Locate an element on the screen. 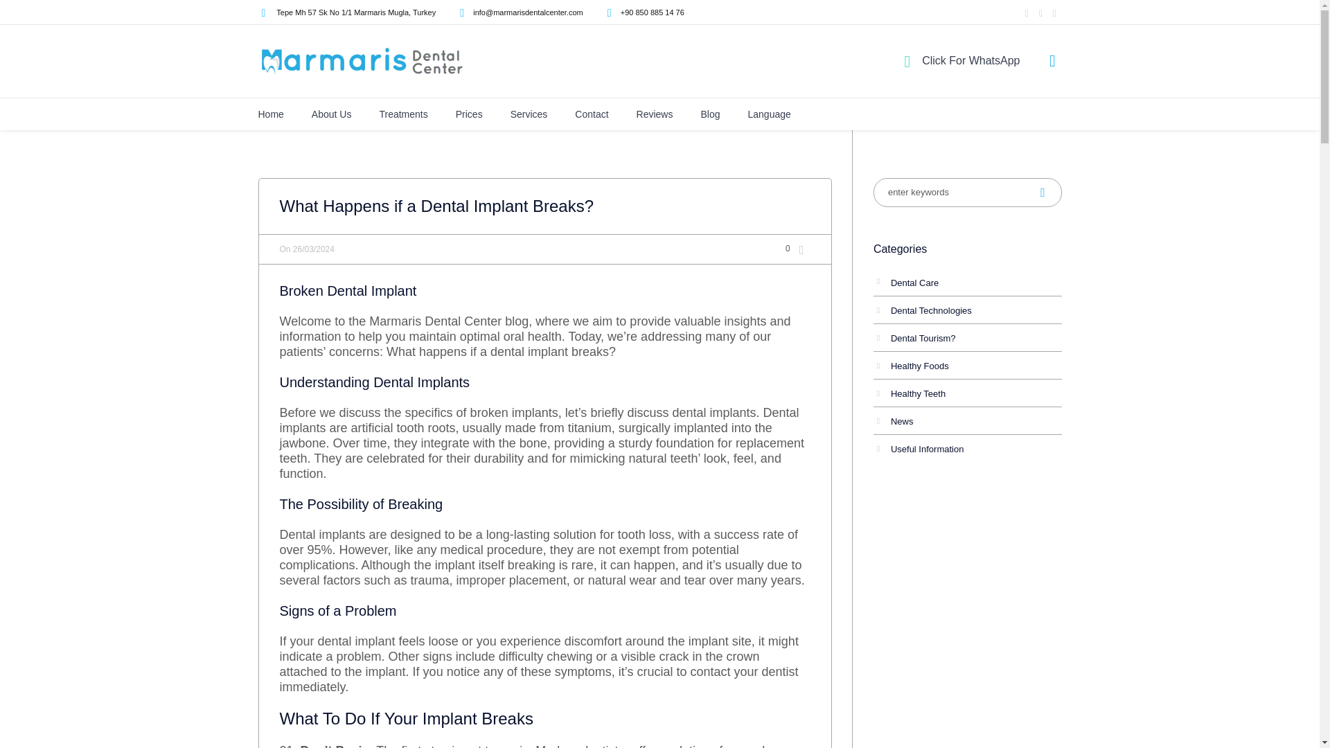 This screenshot has height=748, width=1330. Instagram is located at coordinates (1055, 14).